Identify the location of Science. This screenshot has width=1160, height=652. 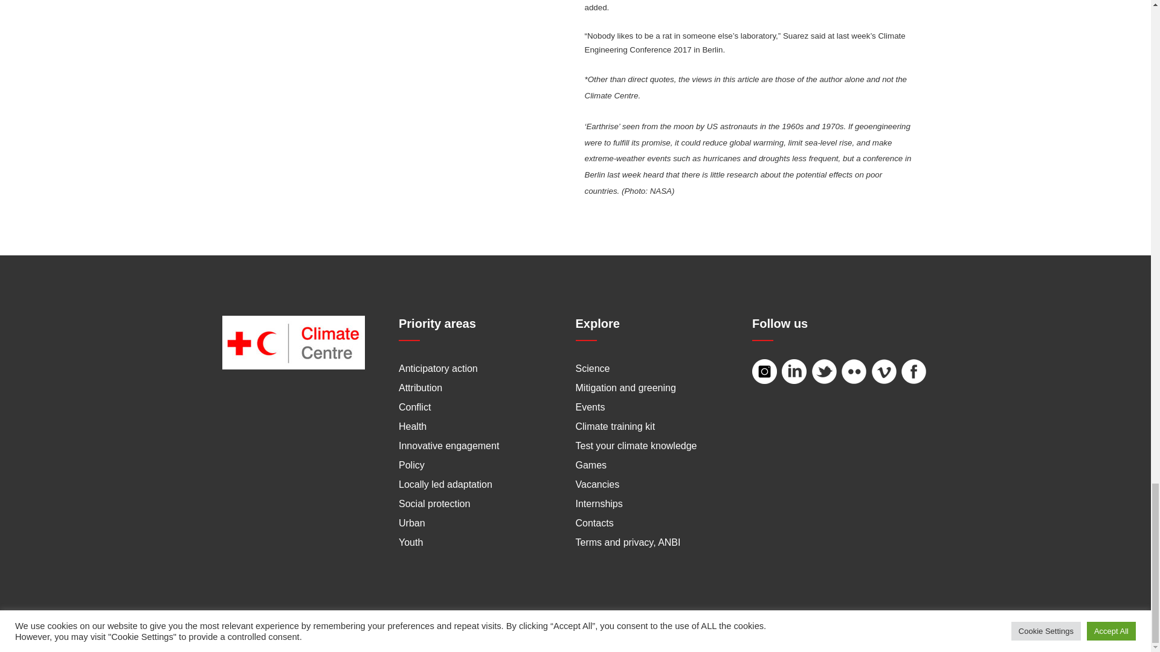
(592, 368).